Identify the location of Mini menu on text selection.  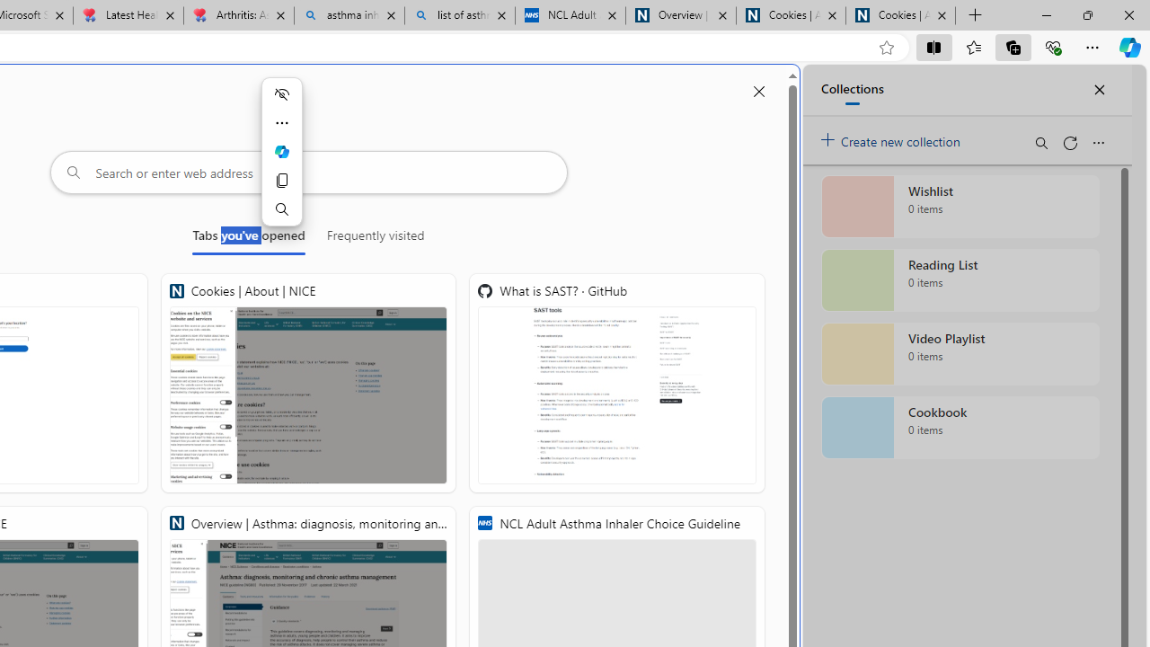
(281, 162).